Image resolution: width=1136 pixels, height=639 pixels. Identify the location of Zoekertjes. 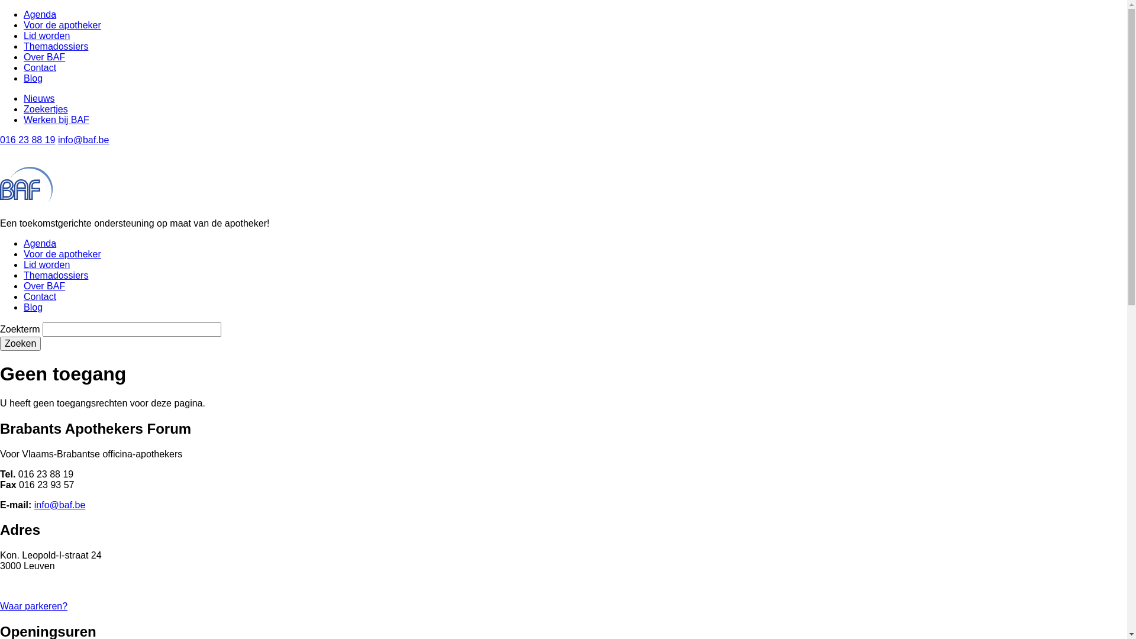
(46, 109).